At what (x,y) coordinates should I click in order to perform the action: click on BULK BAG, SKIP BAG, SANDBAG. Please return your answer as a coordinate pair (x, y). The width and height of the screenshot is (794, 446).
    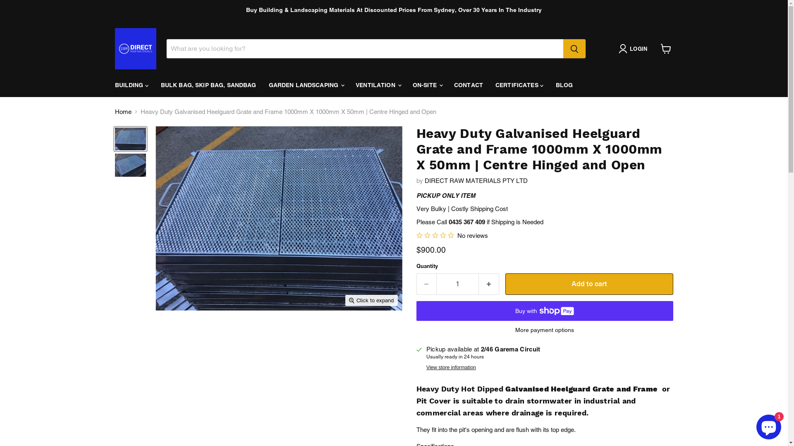
    Looking at the image, I should click on (208, 85).